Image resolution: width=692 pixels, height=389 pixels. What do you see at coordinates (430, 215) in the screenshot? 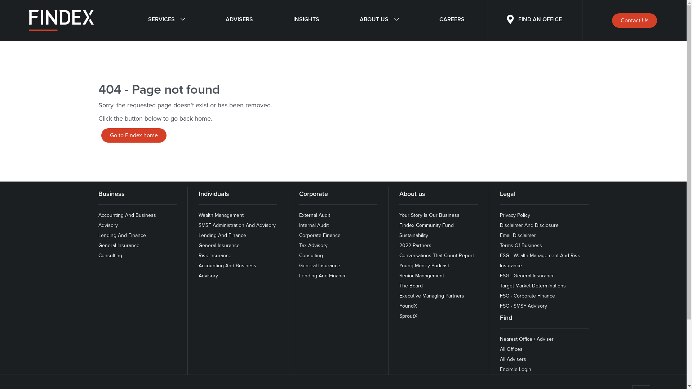
I see `Your Story Is Our Business` at bounding box center [430, 215].